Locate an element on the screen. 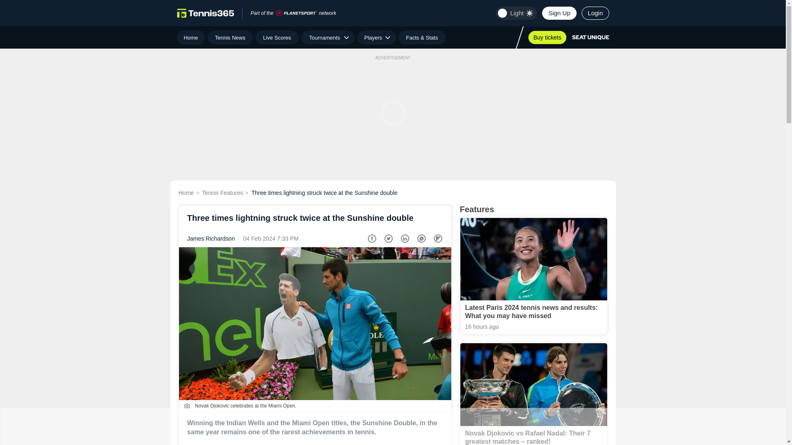  Players is located at coordinates (376, 37).